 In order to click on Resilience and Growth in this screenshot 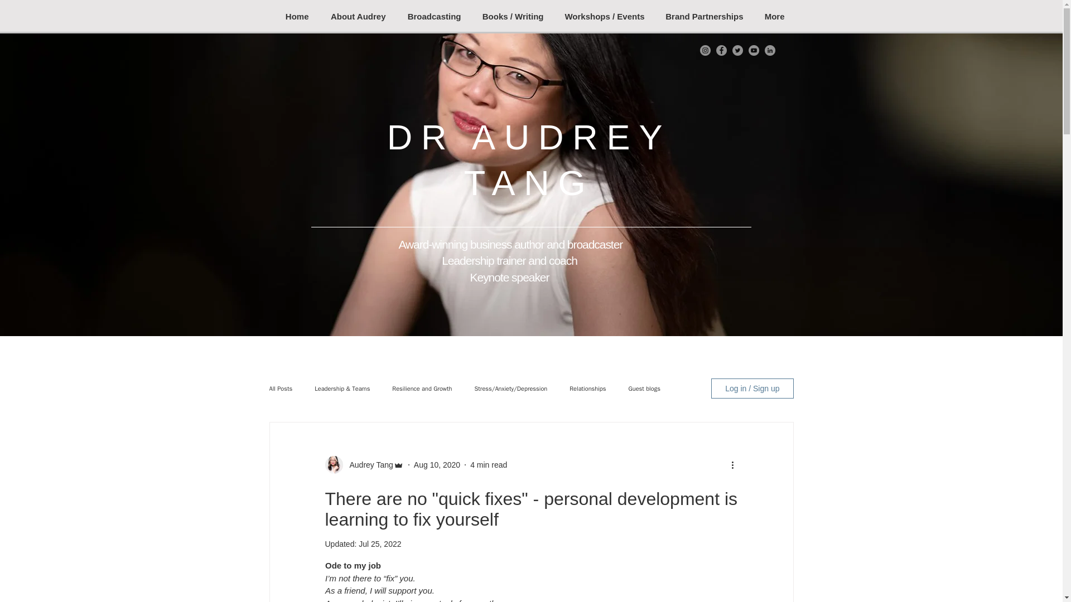, I will do `click(422, 389)`.